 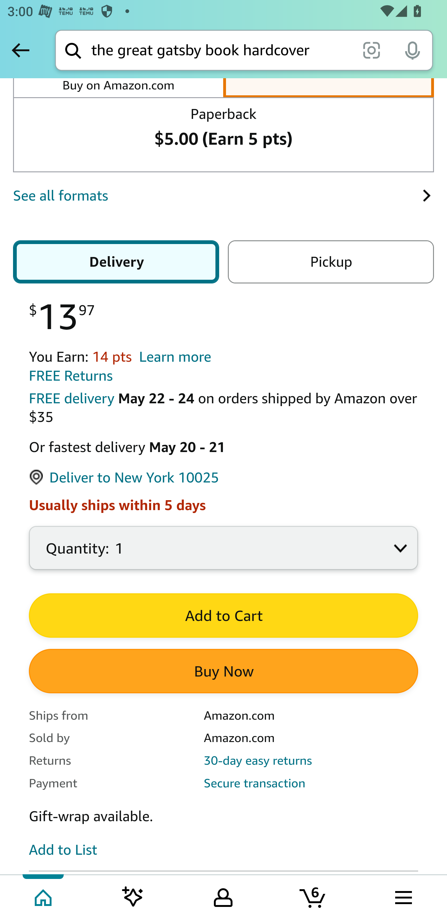 I want to click on Cart 6 items Tab 4 of 5 6, so click(x=313, y=896).